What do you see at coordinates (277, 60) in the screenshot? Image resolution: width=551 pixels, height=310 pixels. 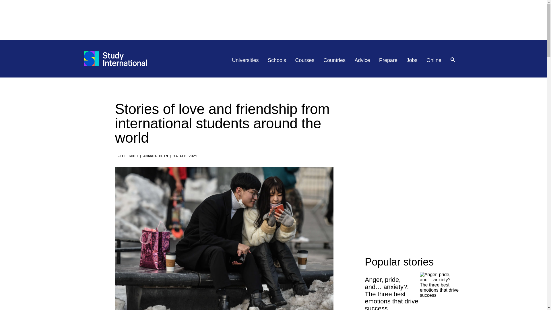 I see `Schools` at bounding box center [277, 60].